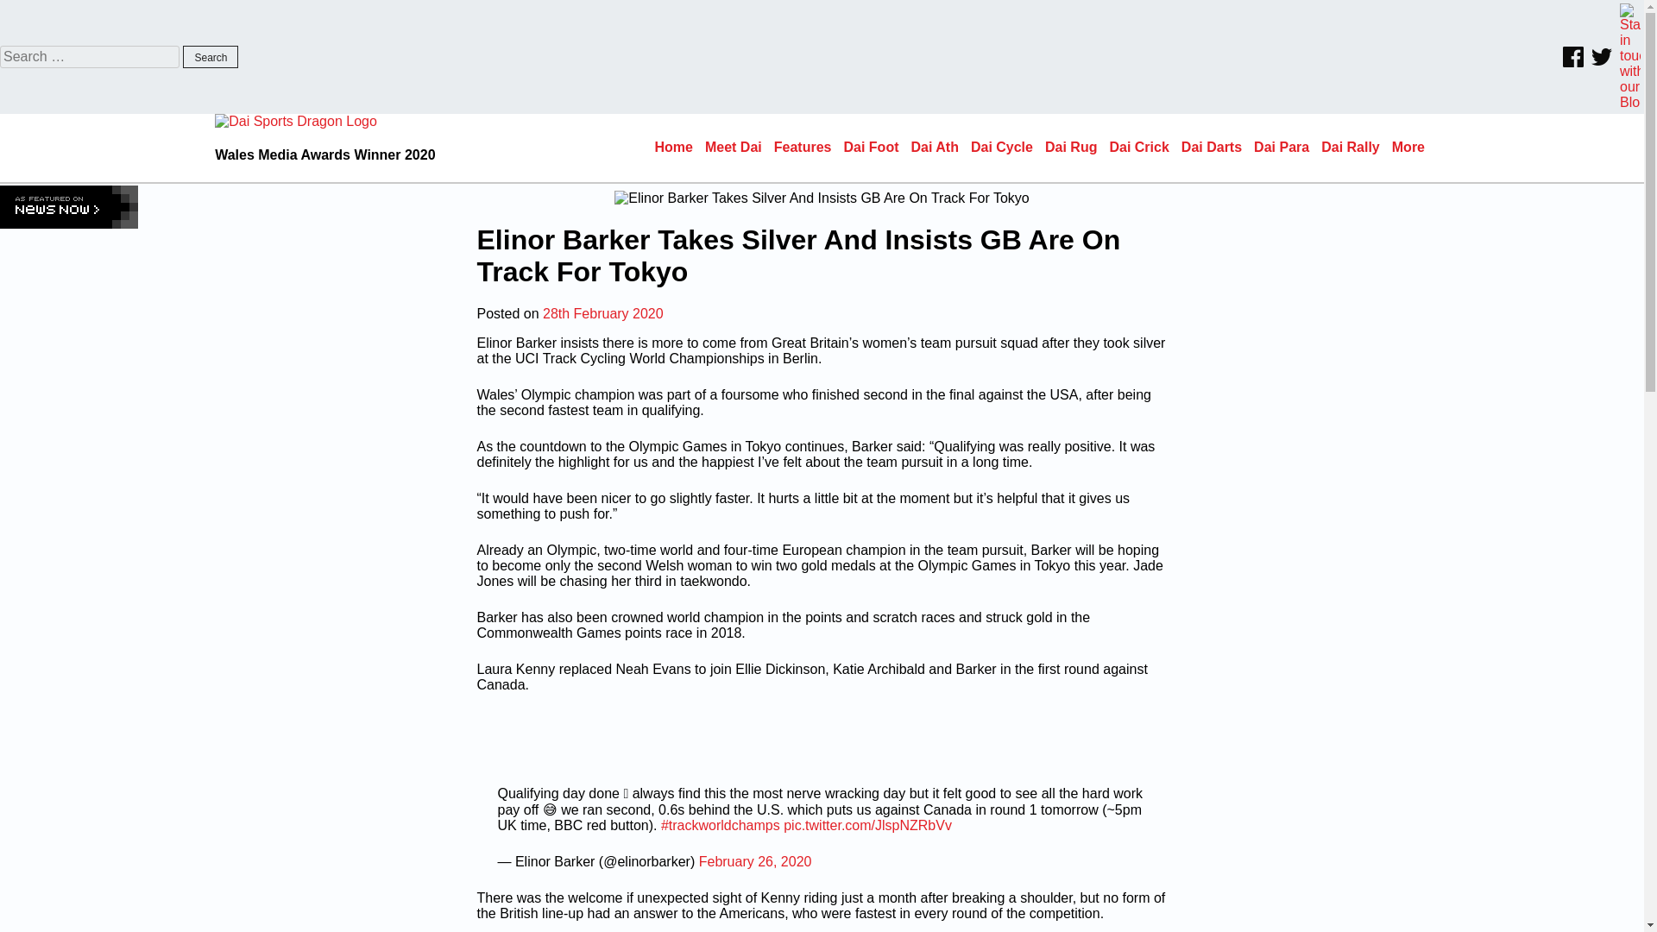 This screenshot has height=932, width=1657. What do you see at coordinates (211, 56) in the screenshot?
I see `Search` at bounding box center [211, 56].